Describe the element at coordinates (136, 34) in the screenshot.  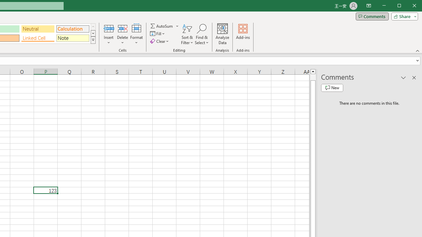
I see `Format` at that location.